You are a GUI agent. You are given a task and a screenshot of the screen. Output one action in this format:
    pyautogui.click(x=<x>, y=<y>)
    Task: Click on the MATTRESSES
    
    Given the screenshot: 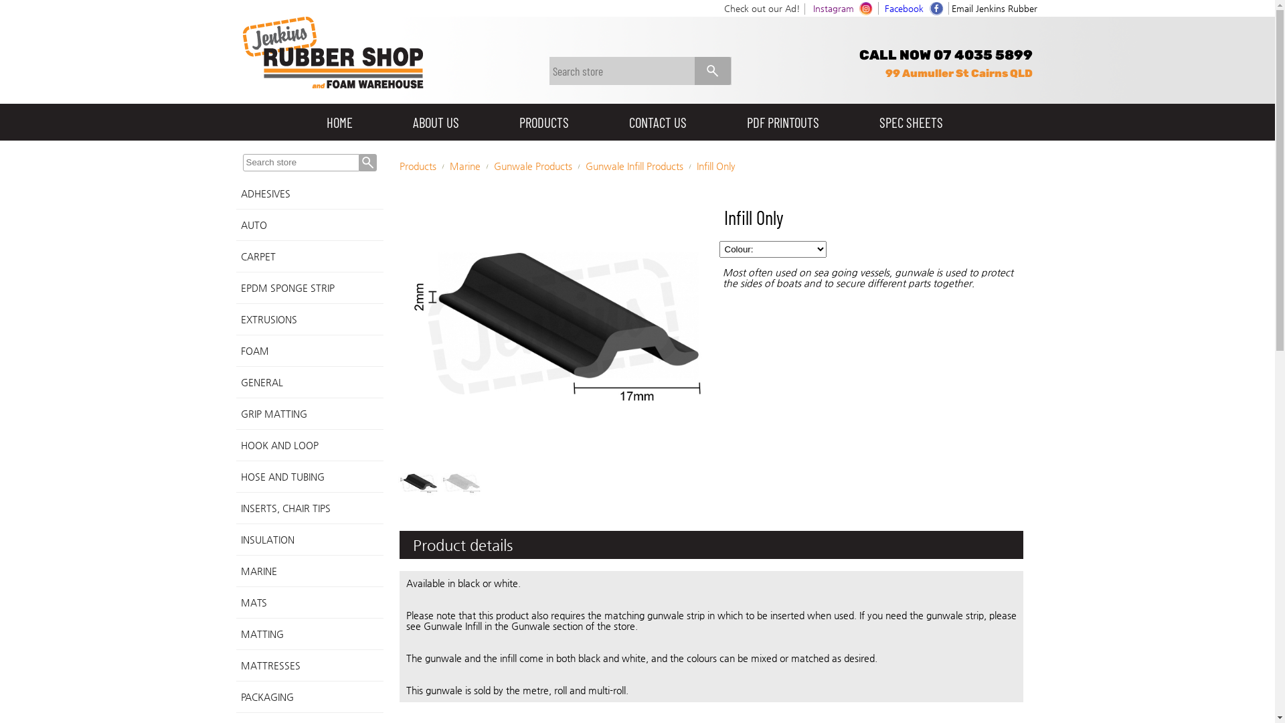 What is the action you would take?
    pyautogui.click(x=309, y=665)
    